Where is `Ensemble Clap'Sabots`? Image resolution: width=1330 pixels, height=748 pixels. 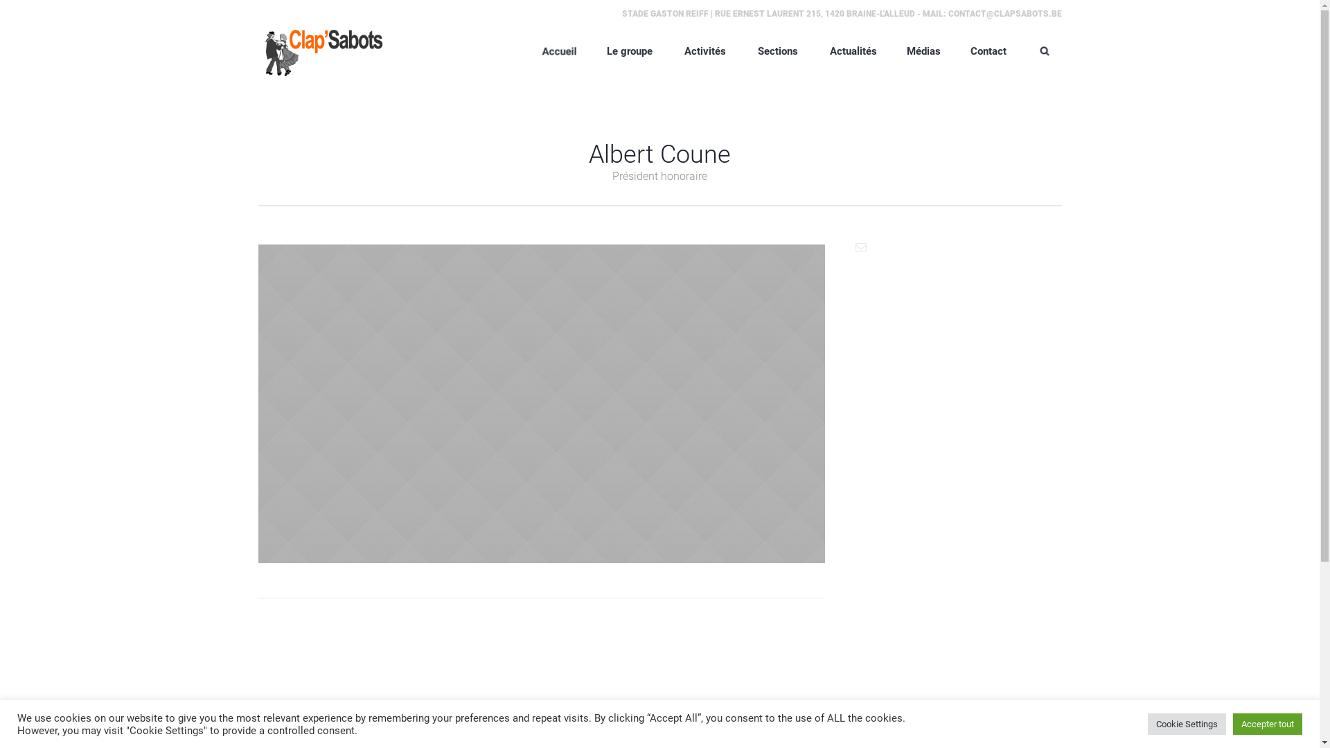
Ensemble Clap'Sabots is located at coordinates (320, 51).